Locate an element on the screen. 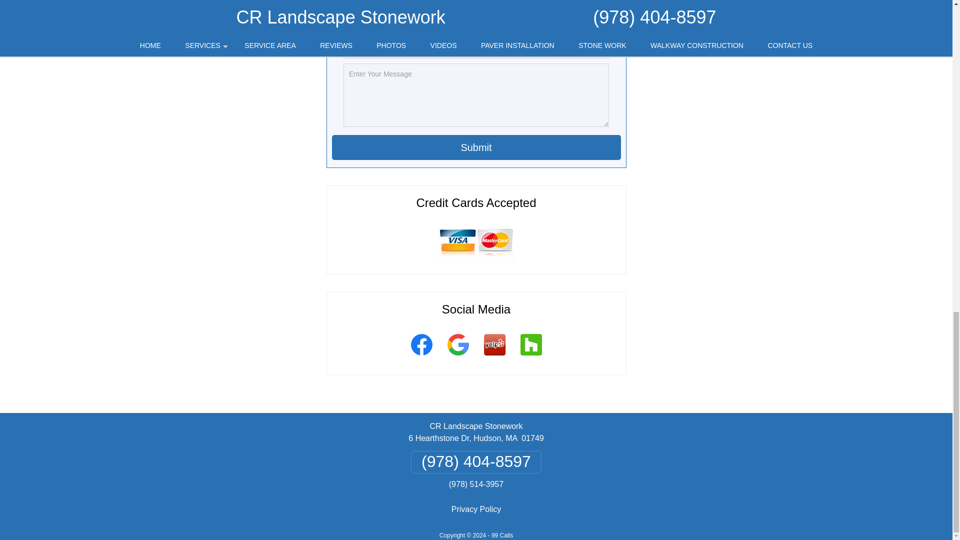 Image resolution: width=960 pixels, height=540 pixels. Facebook is located at coordinates (421, 357).